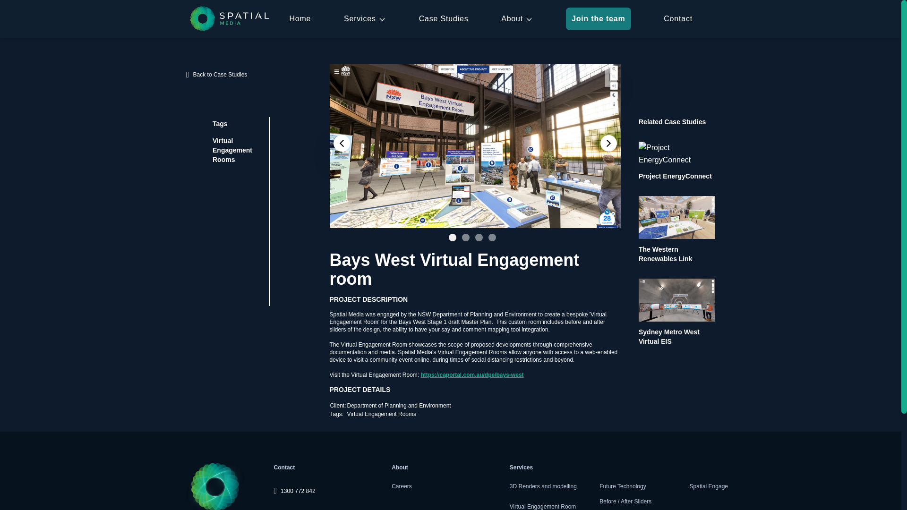 The image size is (907, 510). I want to click on Contact, so click(678, 19).